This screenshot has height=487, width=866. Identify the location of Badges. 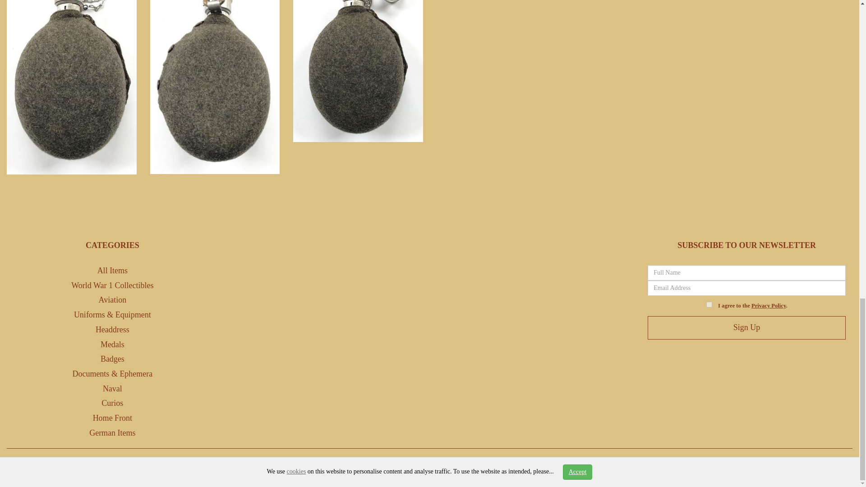
(112, 359).